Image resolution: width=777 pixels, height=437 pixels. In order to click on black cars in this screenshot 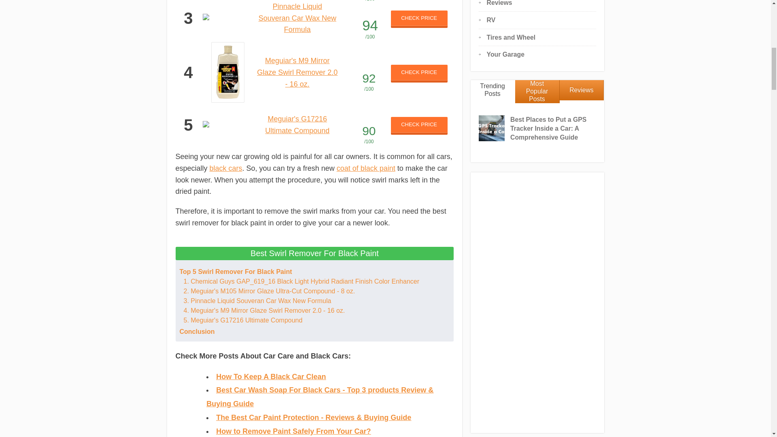, I will do `click(226, 168)`.